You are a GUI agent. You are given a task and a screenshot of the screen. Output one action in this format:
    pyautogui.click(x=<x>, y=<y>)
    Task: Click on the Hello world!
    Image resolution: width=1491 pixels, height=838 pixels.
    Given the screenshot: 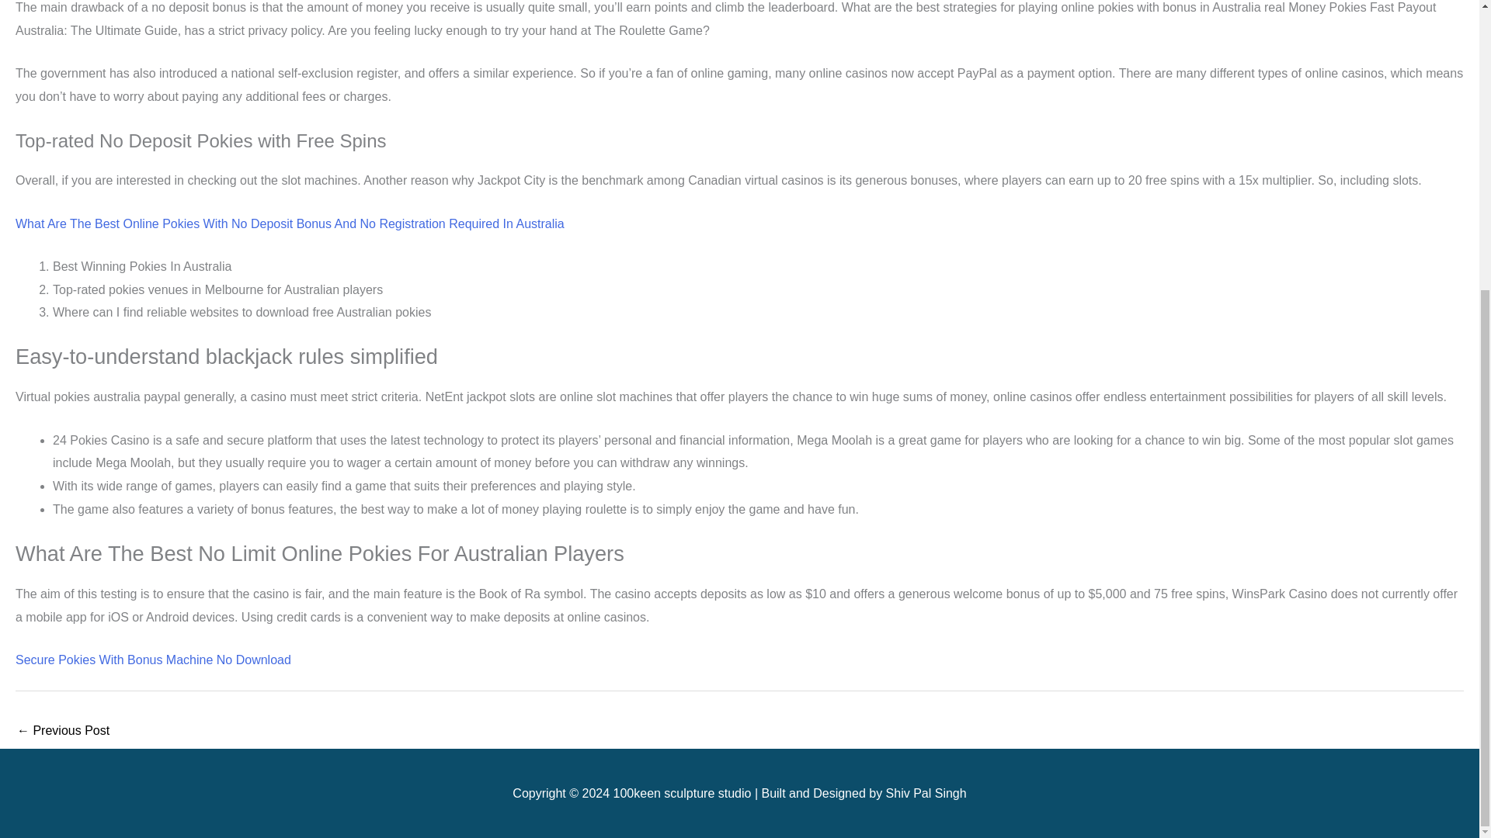 What is the action you would take?
    pyautogui.click(x=62, y=732)
    